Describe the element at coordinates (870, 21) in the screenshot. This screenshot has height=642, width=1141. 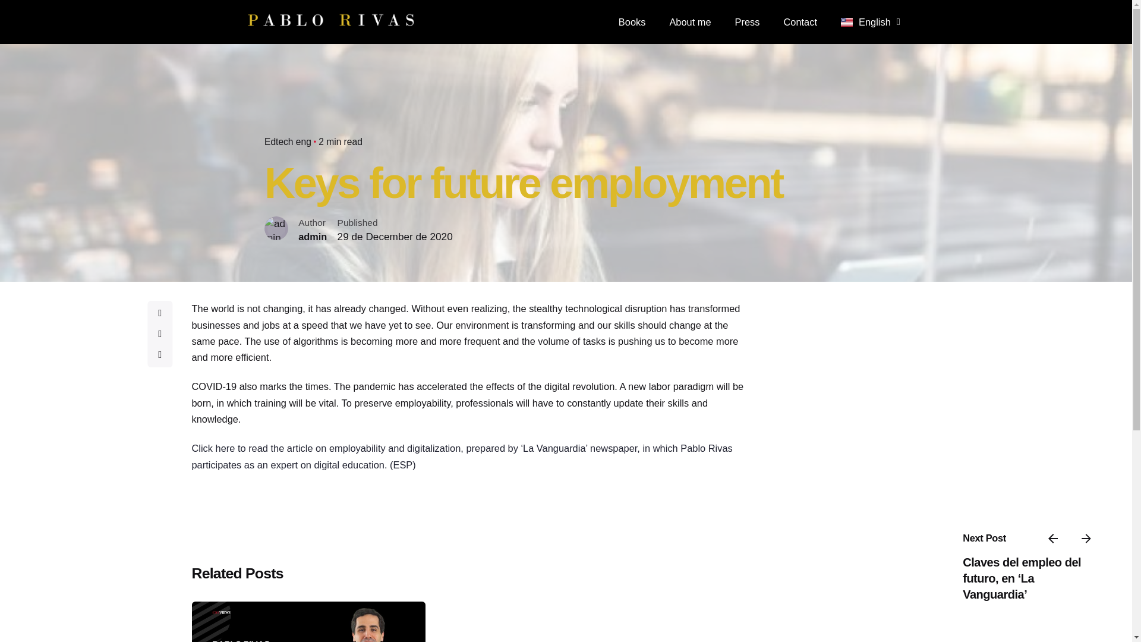
I see `English` at that location.